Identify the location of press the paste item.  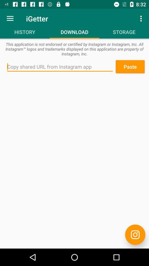
(130, 66).